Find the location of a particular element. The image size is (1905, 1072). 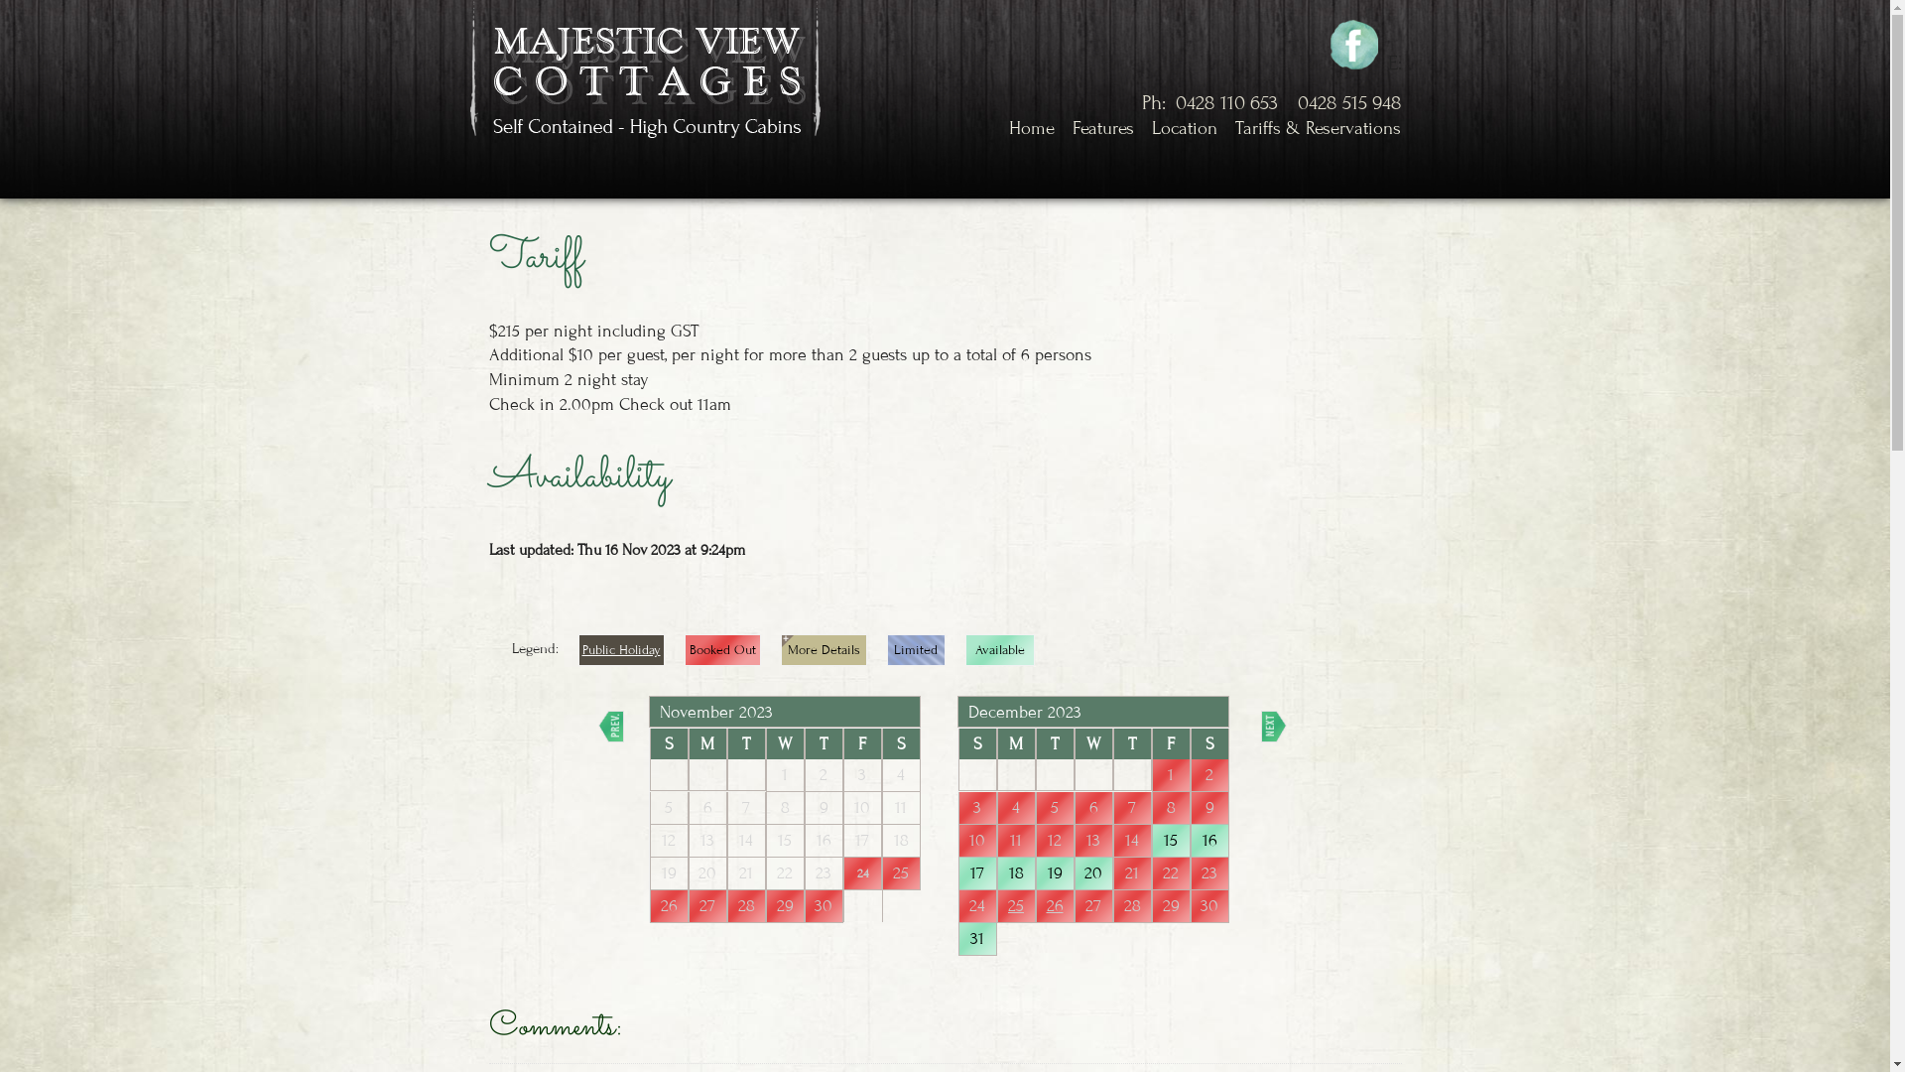

0428 515 948 is located at coordinates (1349, 103).